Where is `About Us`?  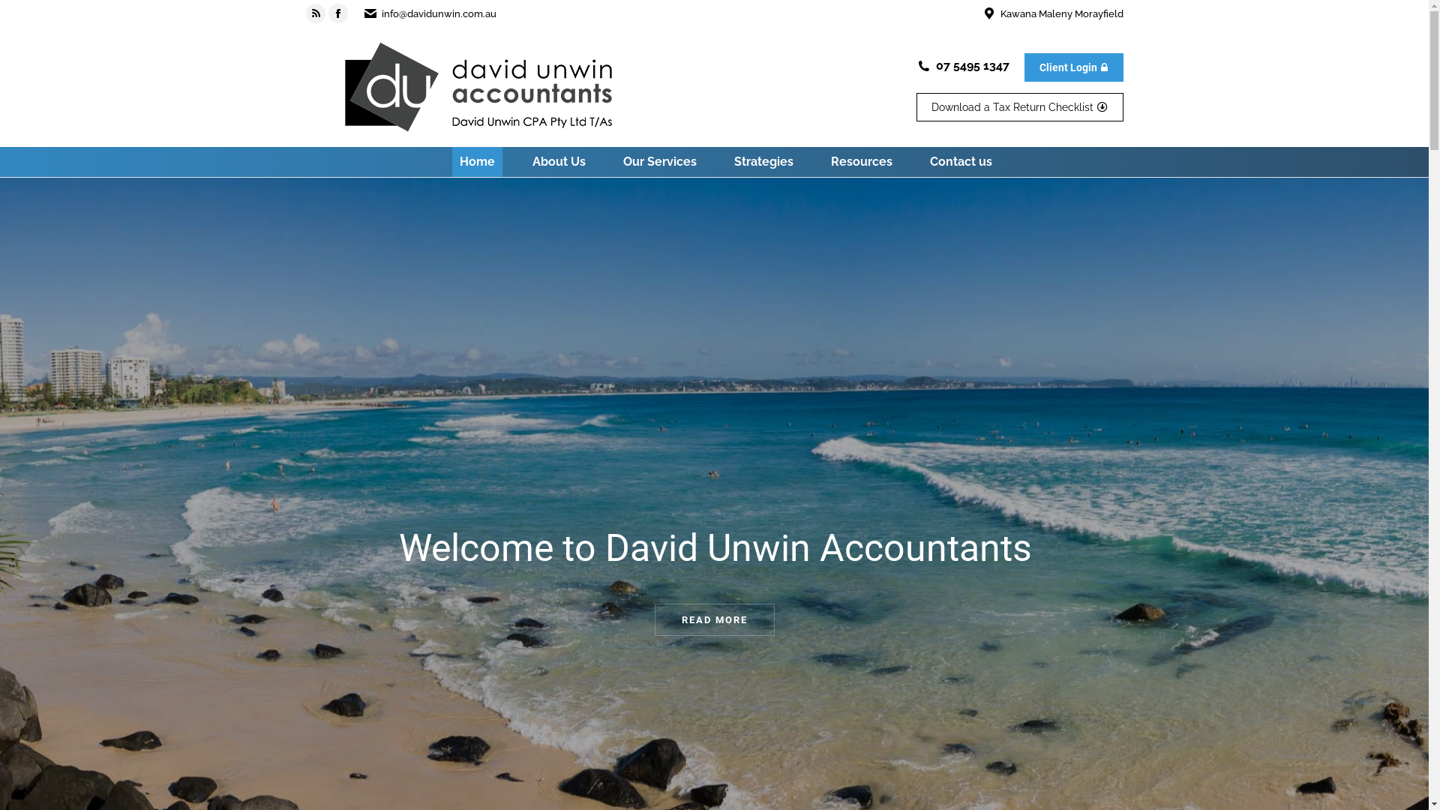 About Us is located at coordinates (559, 162).